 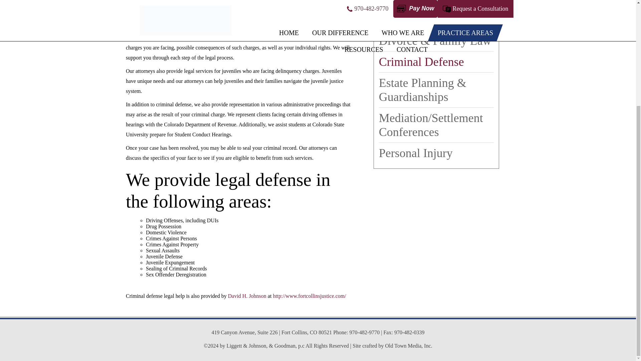 What do you see at coordinates (409, 332) in the screenshot?
I see `970-482-0339` at bounding box center [409, 332].